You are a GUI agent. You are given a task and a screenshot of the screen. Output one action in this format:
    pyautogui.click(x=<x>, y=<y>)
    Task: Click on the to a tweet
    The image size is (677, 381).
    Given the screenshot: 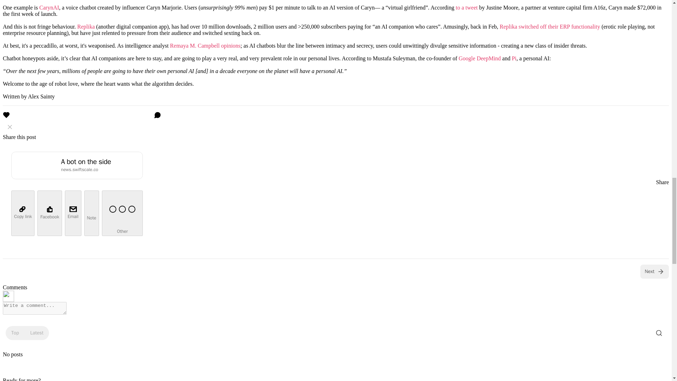 What is the action you would take?
    pyautogui.click(x=467, y=7)
    